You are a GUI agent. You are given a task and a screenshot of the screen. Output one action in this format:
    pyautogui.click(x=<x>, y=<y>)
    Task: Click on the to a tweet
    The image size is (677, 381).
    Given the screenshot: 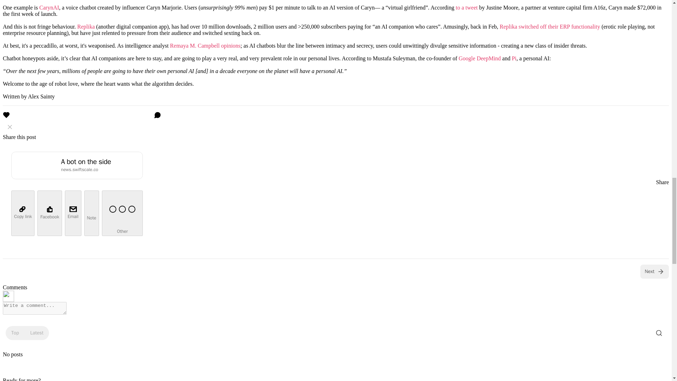 What is the action you would take?
    pyautogui.click(x=467, y=7)
    